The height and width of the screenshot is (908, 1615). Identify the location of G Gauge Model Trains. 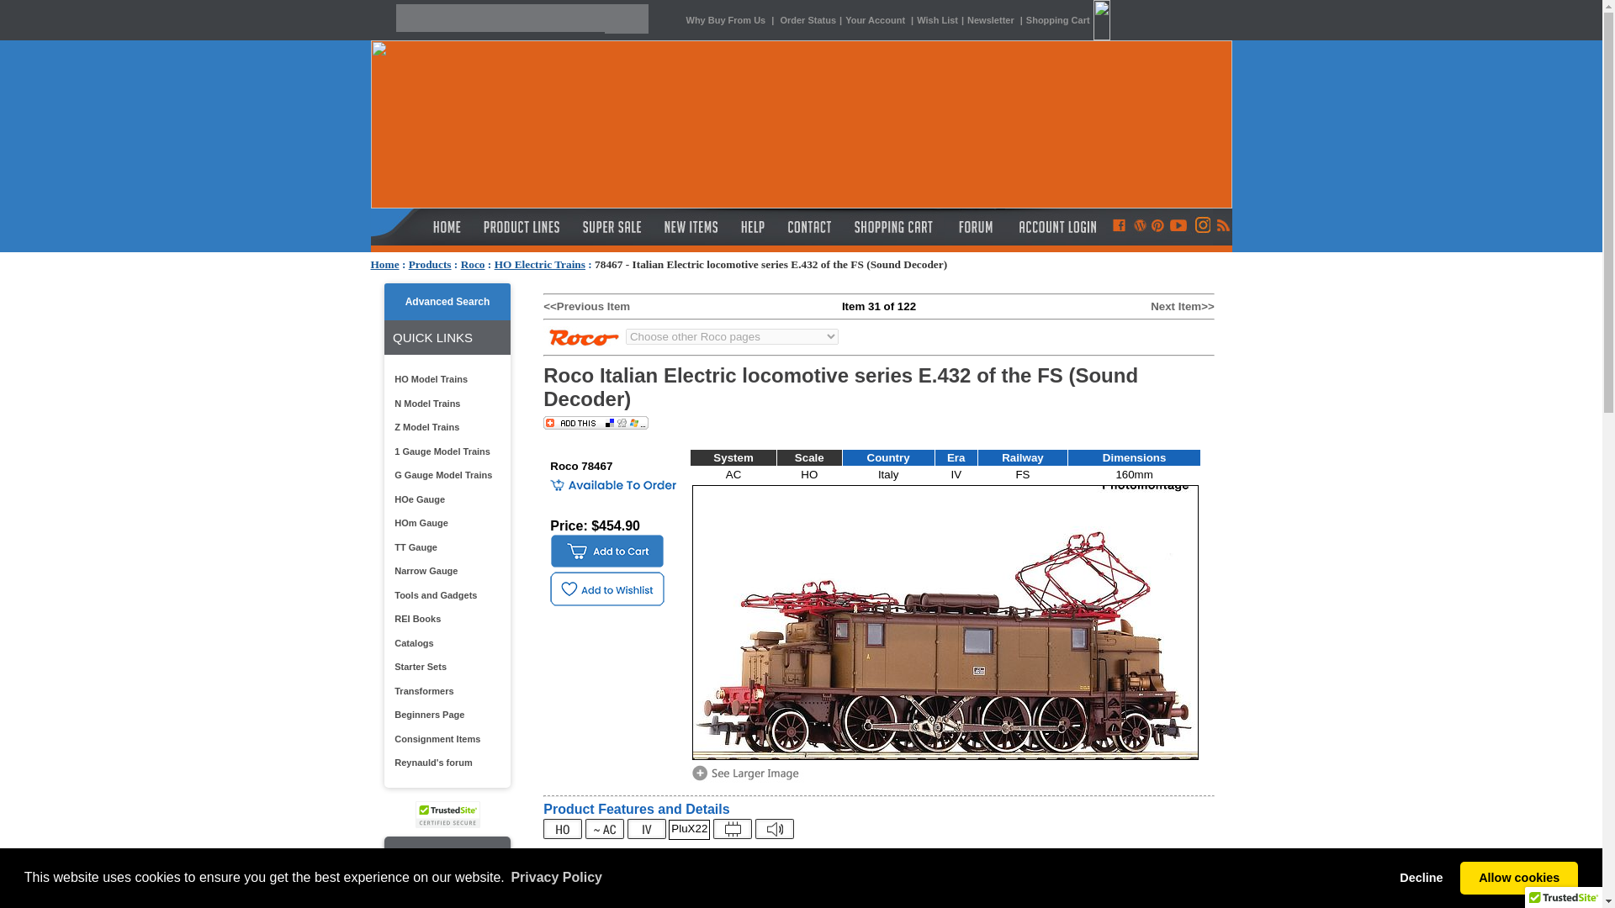
(444, 474).